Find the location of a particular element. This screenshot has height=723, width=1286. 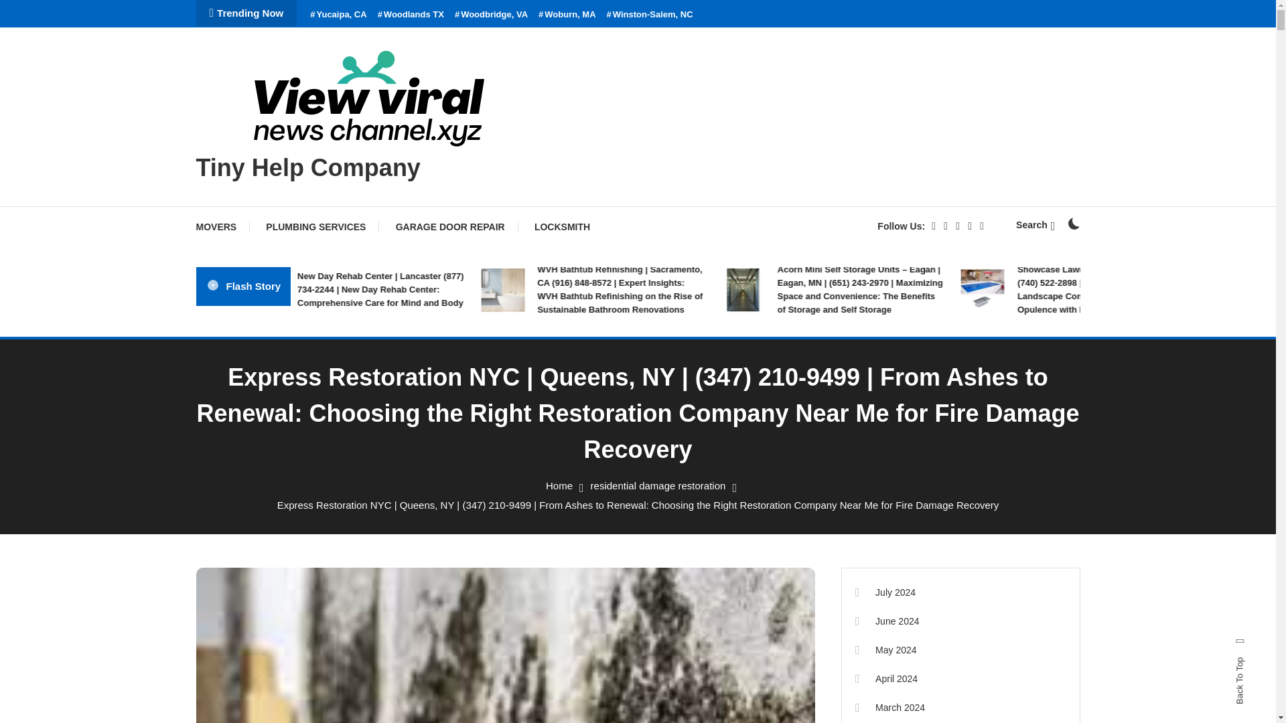

Woodlands TX is located at coordinates (411, 15).